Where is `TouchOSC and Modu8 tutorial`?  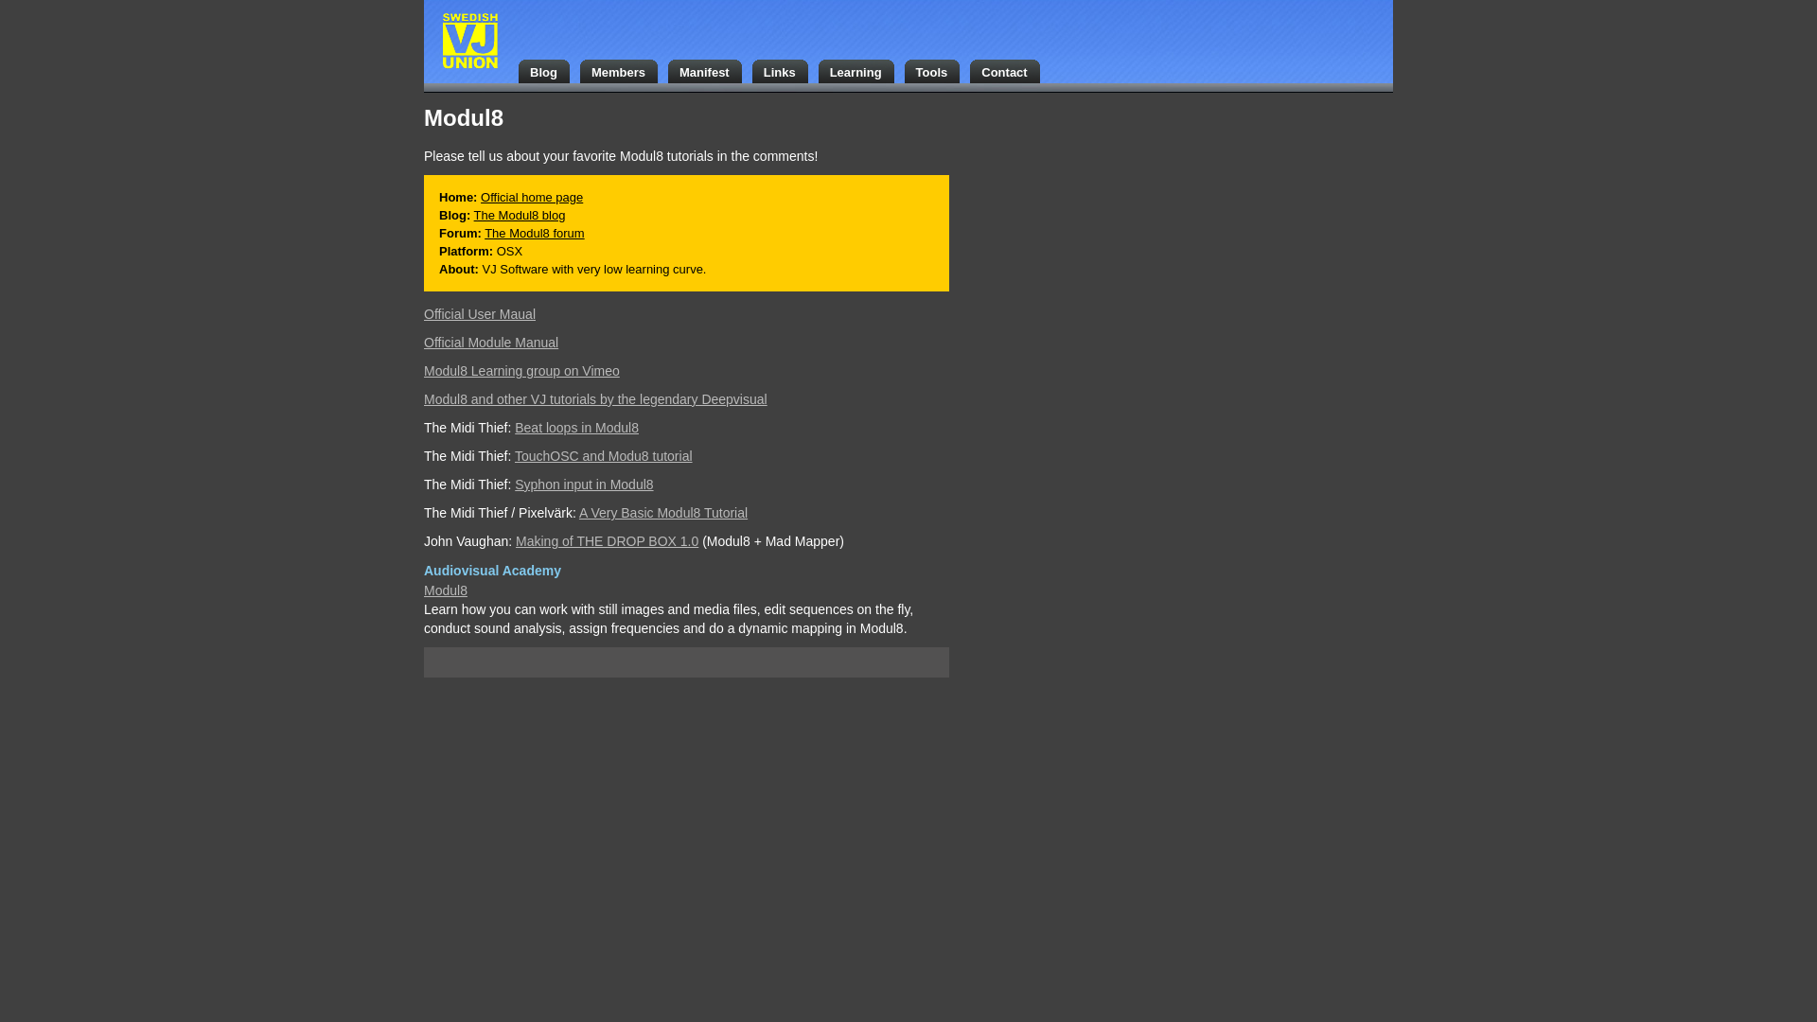
TouchOSC and Modu8 tutorial is located at coordinates (603, 456).